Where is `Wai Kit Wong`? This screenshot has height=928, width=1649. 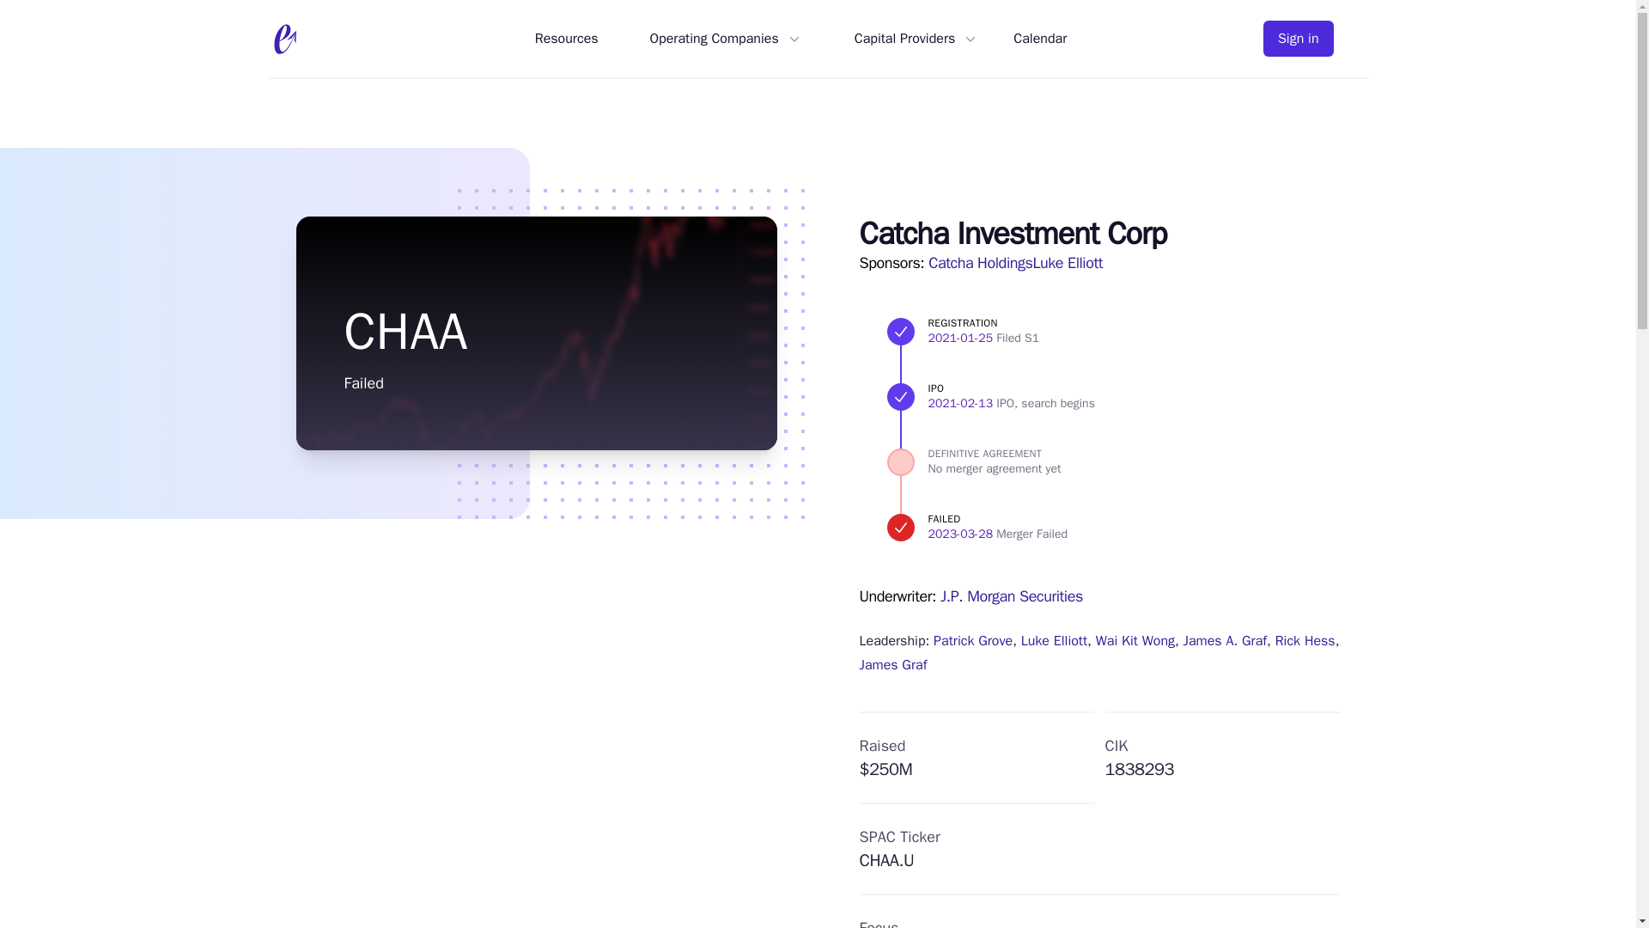 Wai Kit Wong is located at coordinates (1135, 641).